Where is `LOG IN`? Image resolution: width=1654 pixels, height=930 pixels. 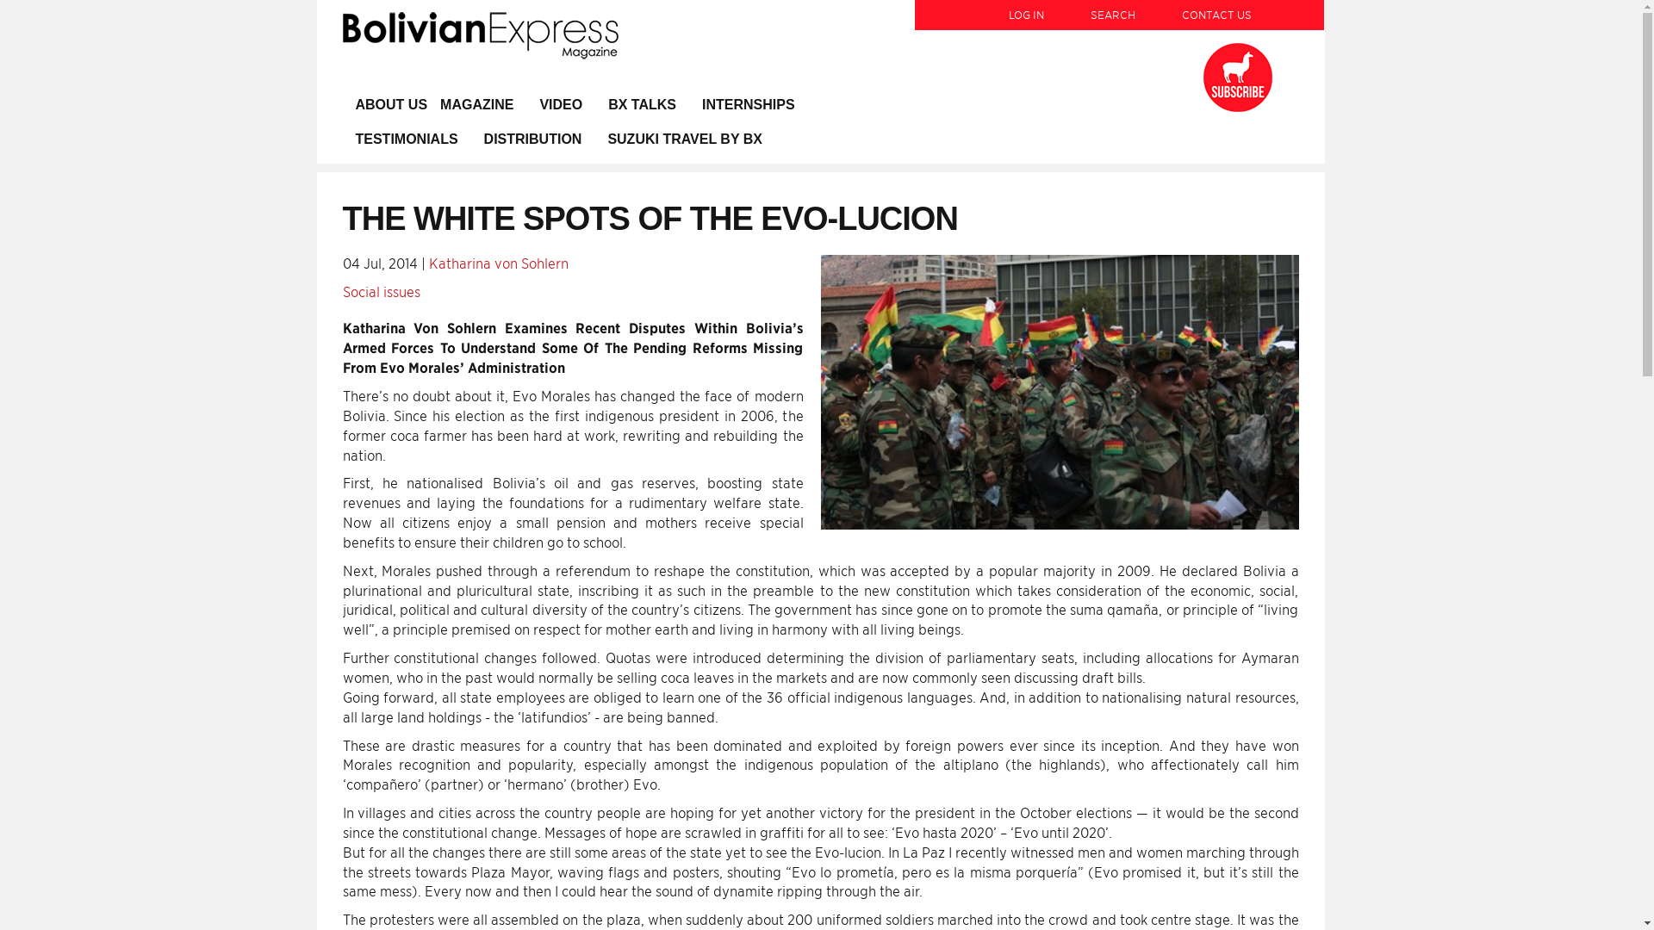
LOG IN is located at coordinates (1026, 8).